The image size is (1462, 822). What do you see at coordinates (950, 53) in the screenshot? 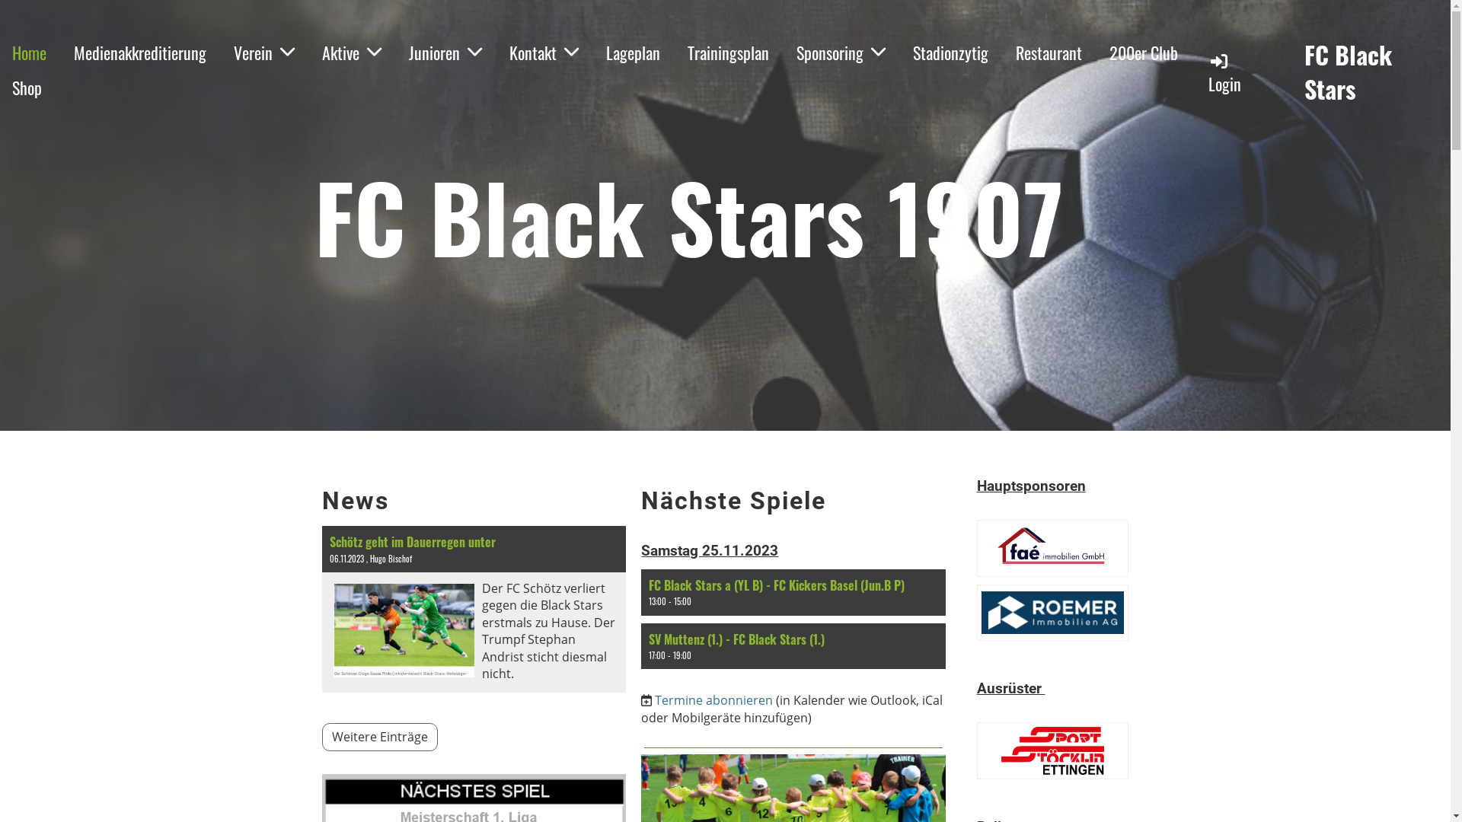
I see `Stadionzytig` at bounding box center [950, 53].